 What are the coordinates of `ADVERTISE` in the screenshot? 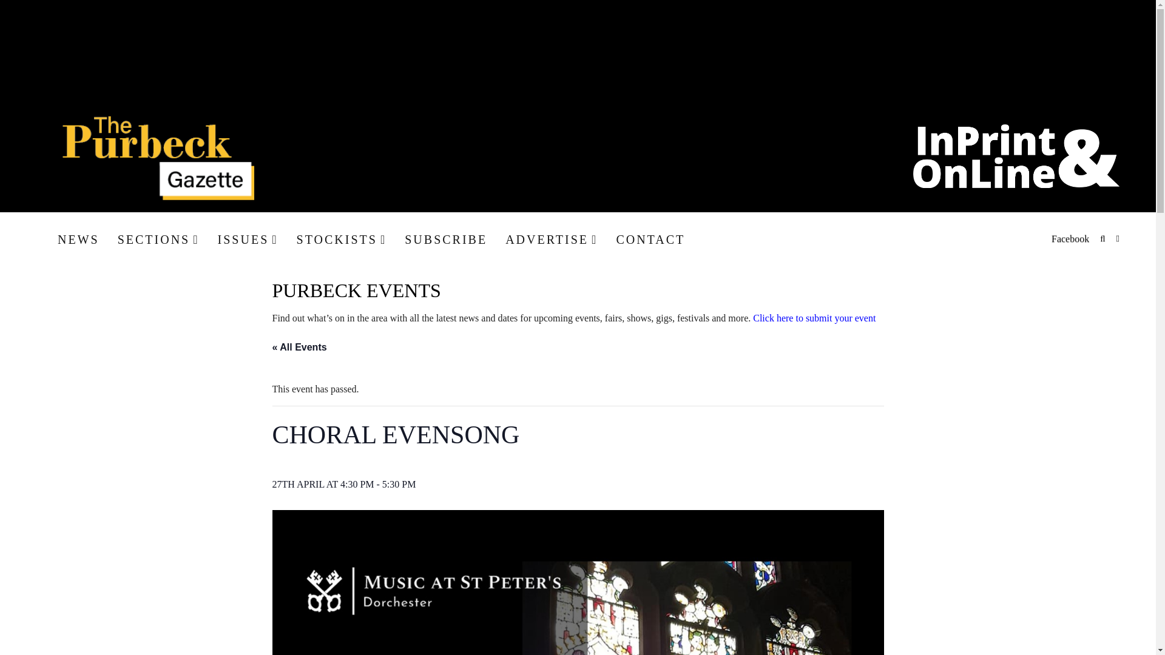 It's located at (551, 239).